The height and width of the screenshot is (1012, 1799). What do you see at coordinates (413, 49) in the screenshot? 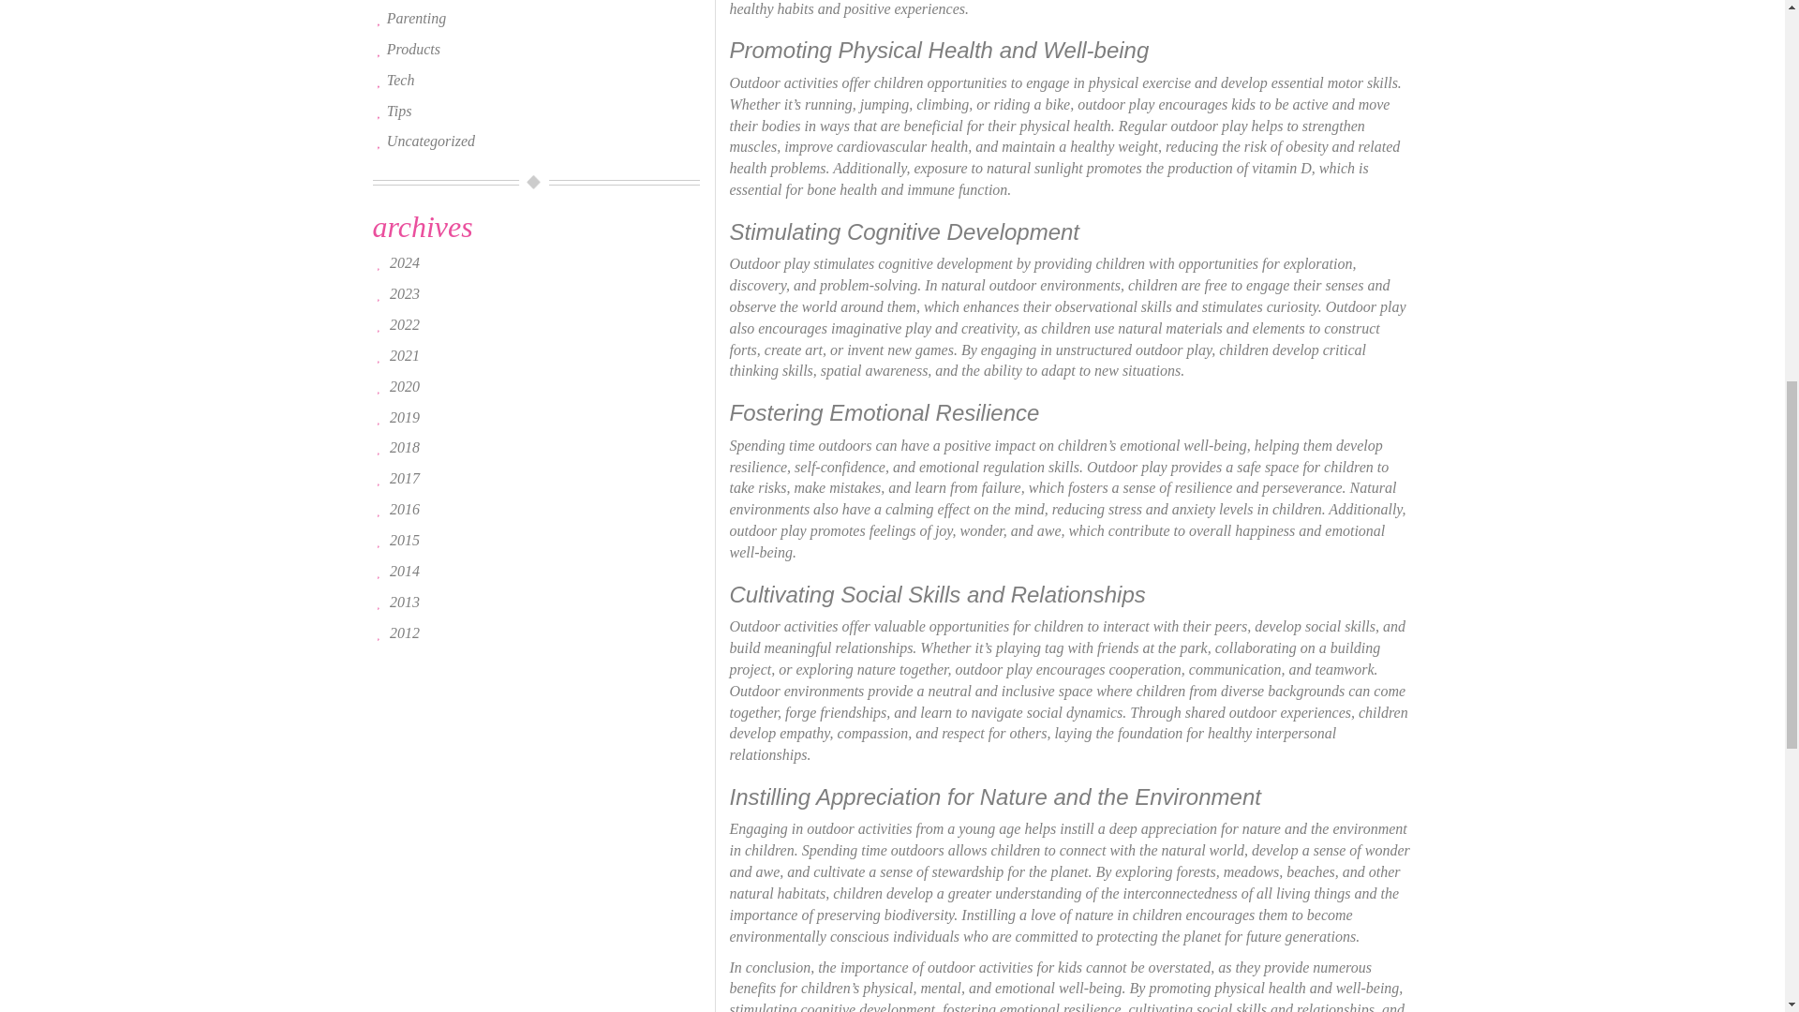
I see `Products` at bounding box center [413, 49].